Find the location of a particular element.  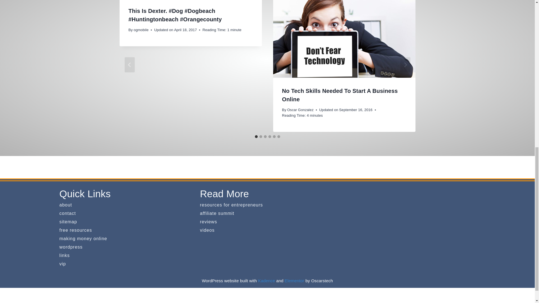

Kadence WP is located at coordinates (266, 281).